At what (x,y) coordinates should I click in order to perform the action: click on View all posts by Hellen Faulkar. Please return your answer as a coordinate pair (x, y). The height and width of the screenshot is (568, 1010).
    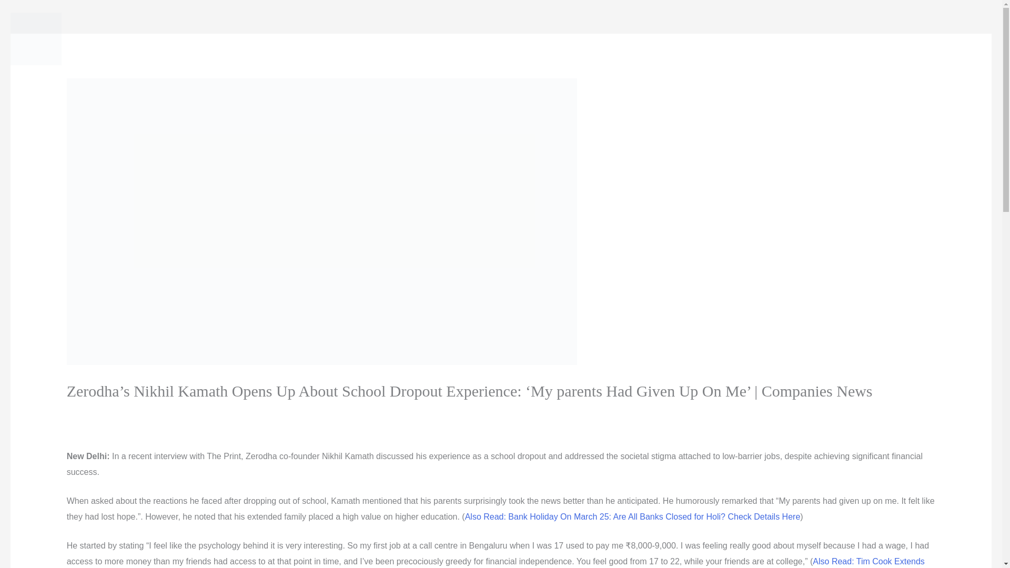
    Looking at the image, I should click on (208, 412).